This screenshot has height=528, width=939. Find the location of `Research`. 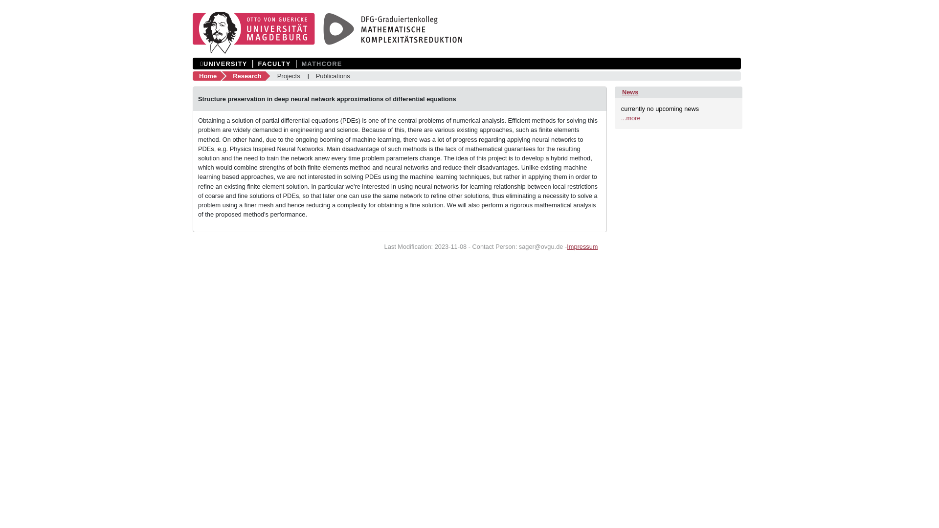

Research is located at coordinates (249, 76).